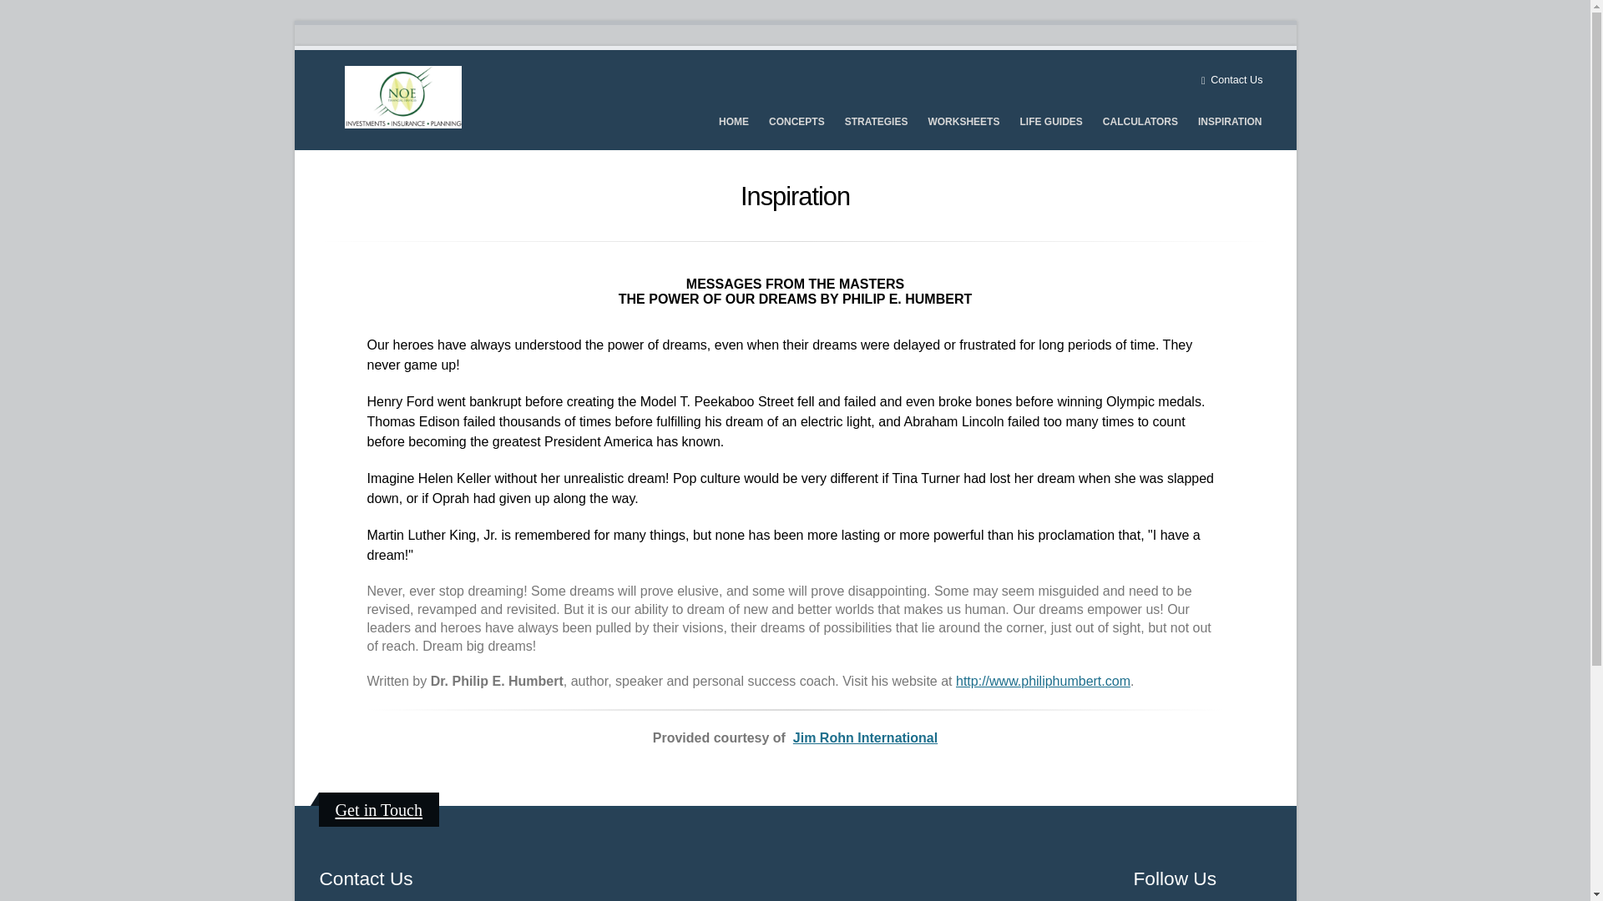  Describe the element at coordinates (734, 122) in the screenshot. I see `HOME` at that location.